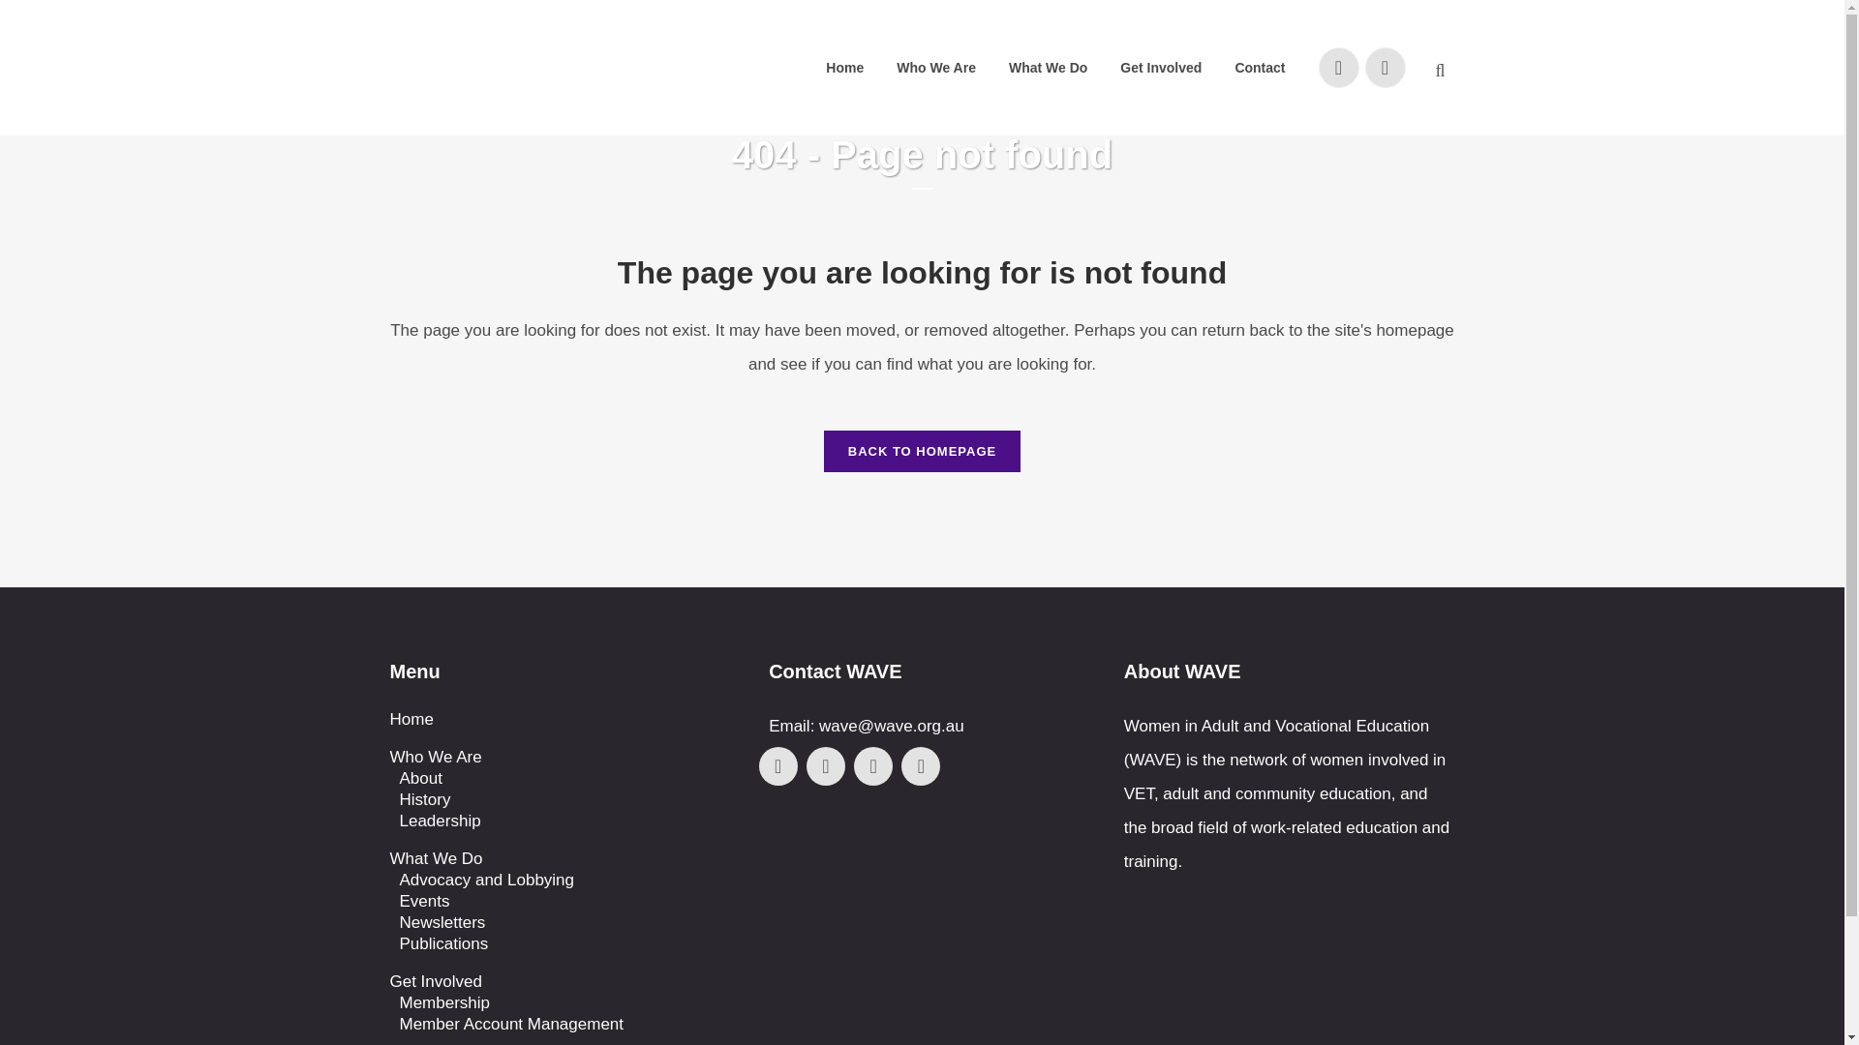 This screenshot has width=1859, height=1045. I want to click on Events, so click(564, 902).